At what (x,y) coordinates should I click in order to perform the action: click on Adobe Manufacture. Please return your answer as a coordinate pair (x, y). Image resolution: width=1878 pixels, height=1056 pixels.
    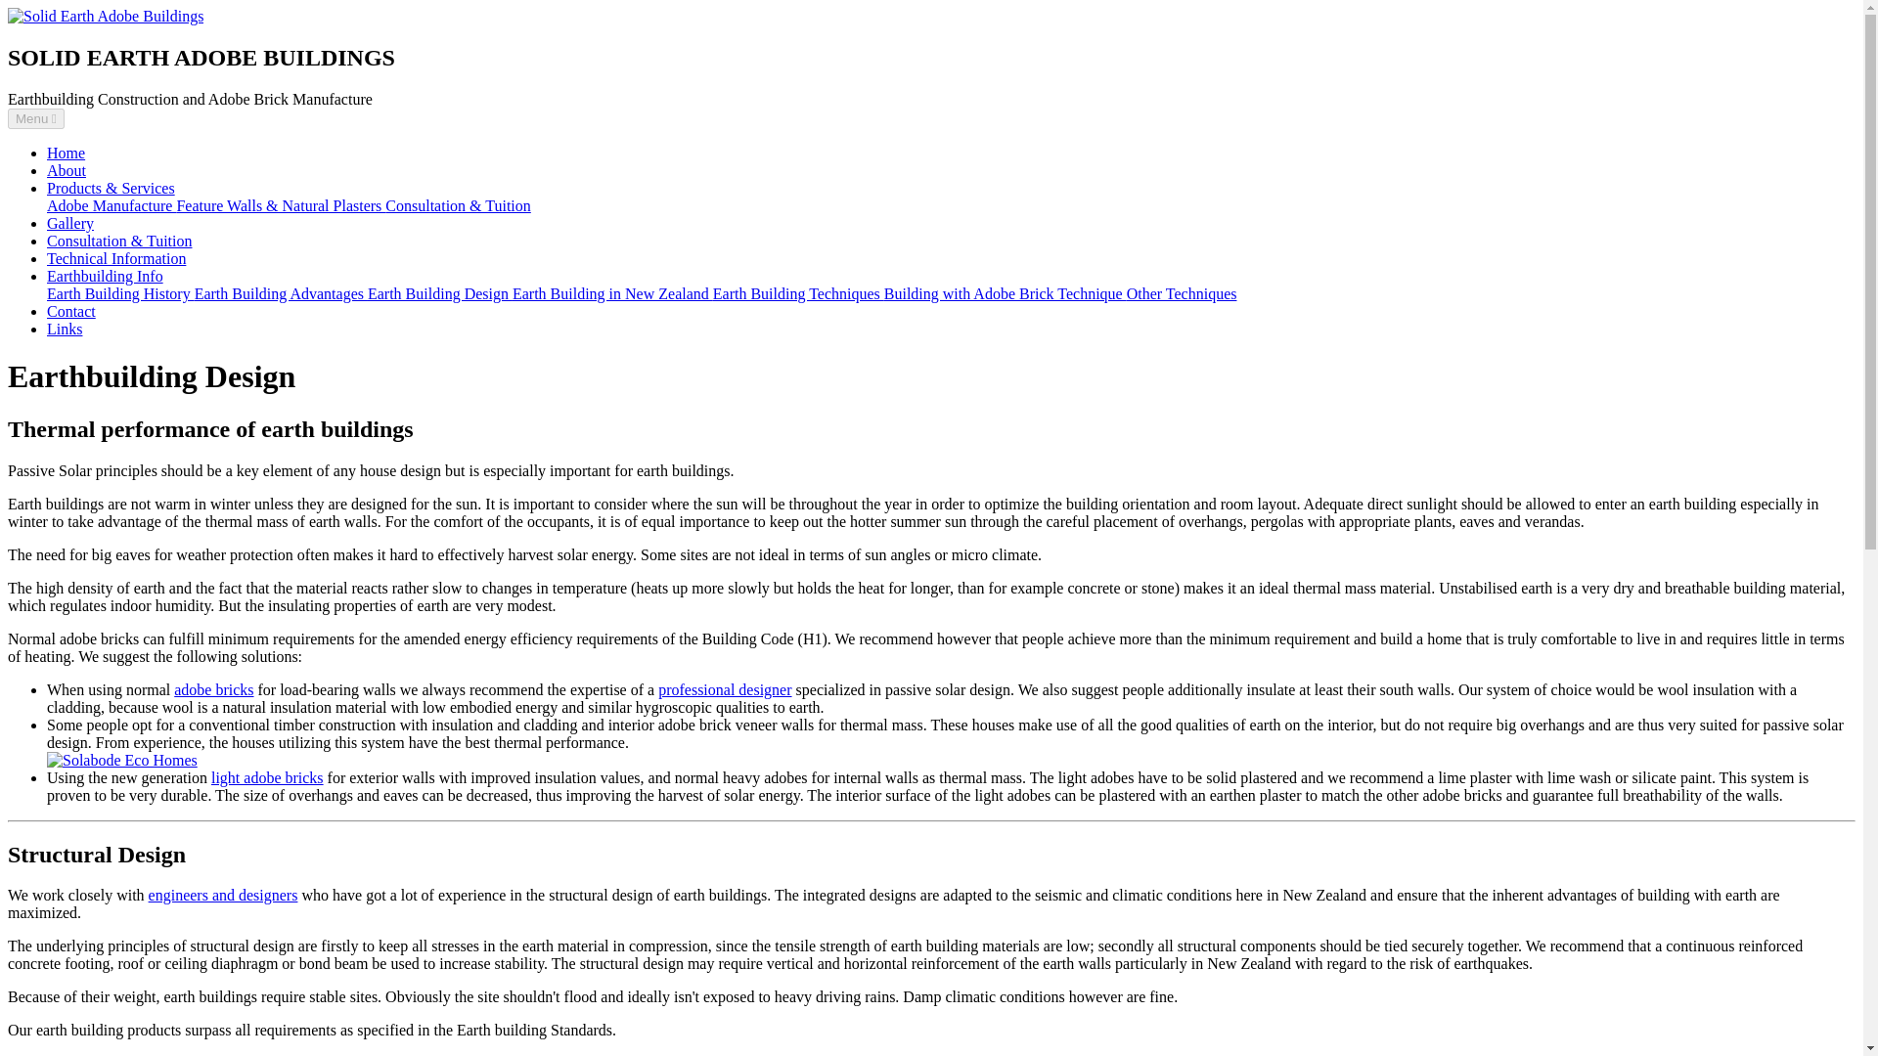
    Looking at the image, I should click on (112, 205).